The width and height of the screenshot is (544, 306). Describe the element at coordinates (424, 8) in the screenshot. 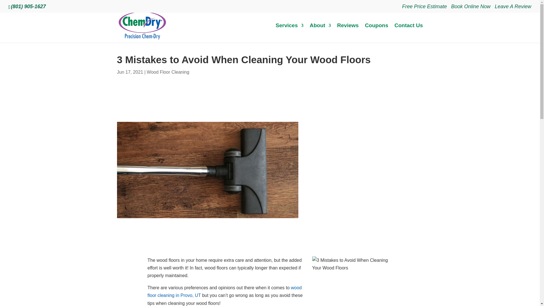

I see `Free Price Estimate` at that location.